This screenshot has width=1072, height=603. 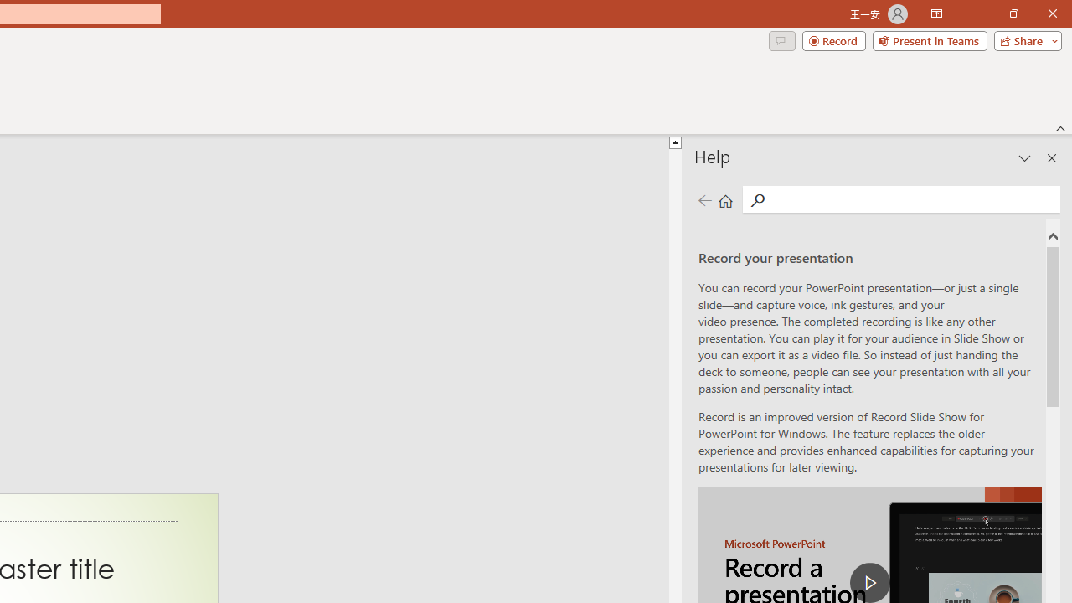 What do you see at coordinates (704, 199) in the screenshot?
I see `Previous page` at bounding box center [704, 199].